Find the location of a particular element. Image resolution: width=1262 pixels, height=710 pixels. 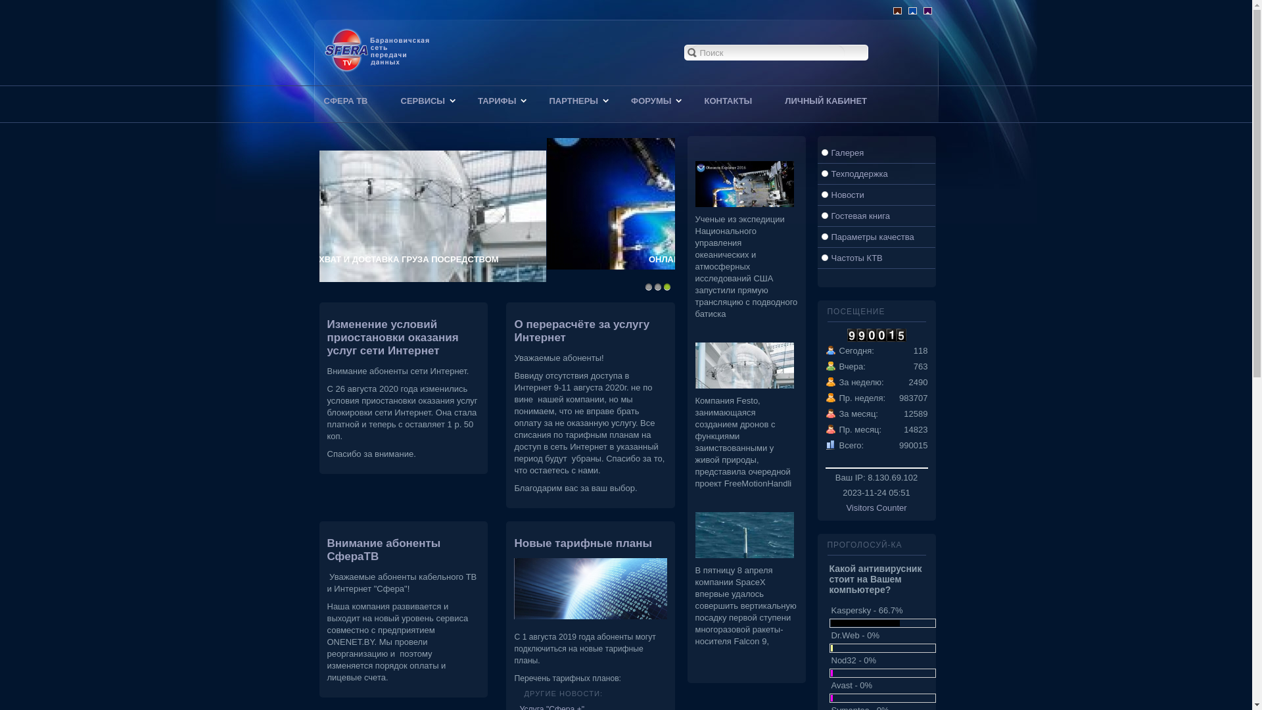

Visitors Counter is located at coordinates (876, 508).